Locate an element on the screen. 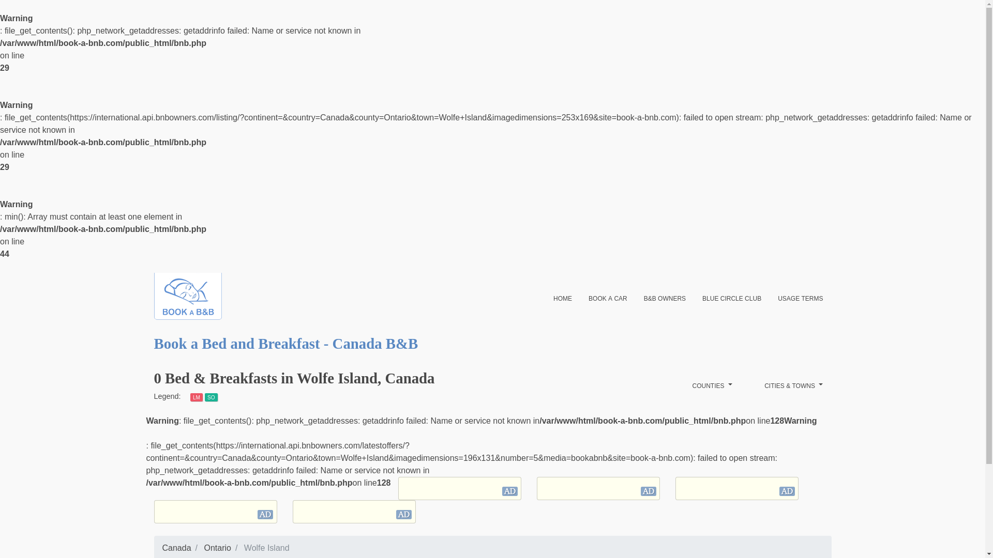 The image size is (993, 558). usage terms is located at coordinates (801, 298).